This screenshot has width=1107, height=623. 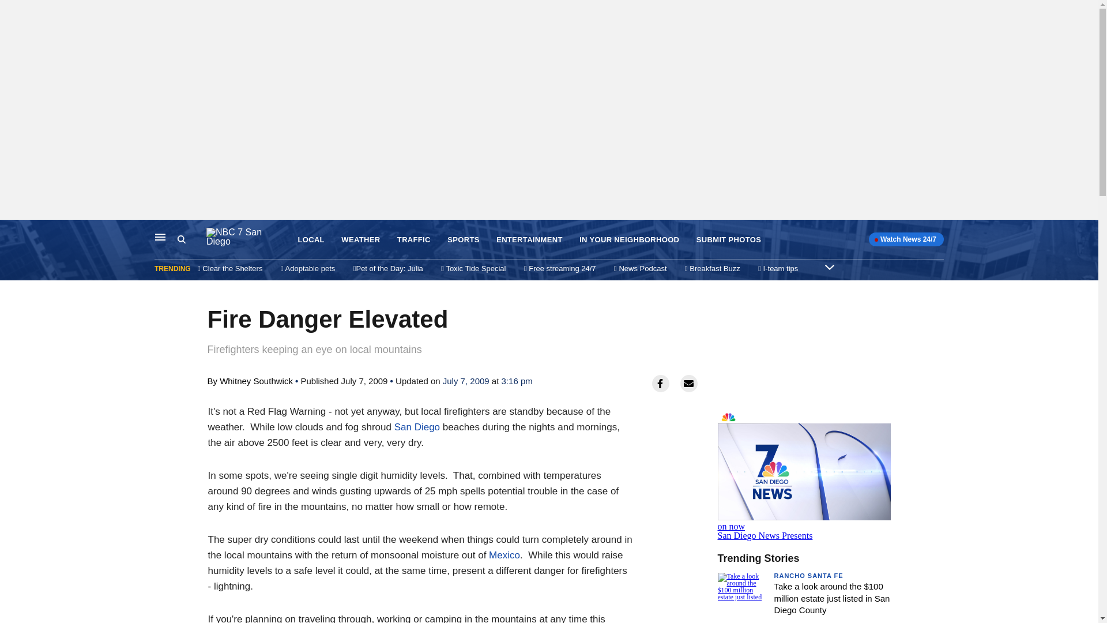 What do you see at coordinates (160, 237) in the screenshot?
I see `Main Navigation` at bounding box center [160, 237].